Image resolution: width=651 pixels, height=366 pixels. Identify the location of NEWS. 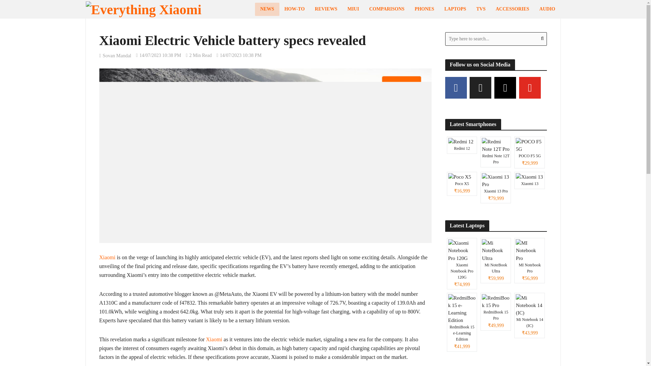
(267, 9).